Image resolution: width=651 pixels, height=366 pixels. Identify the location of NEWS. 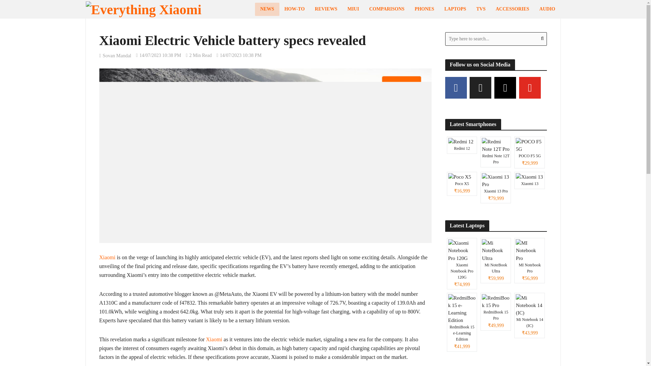
(267, 9).